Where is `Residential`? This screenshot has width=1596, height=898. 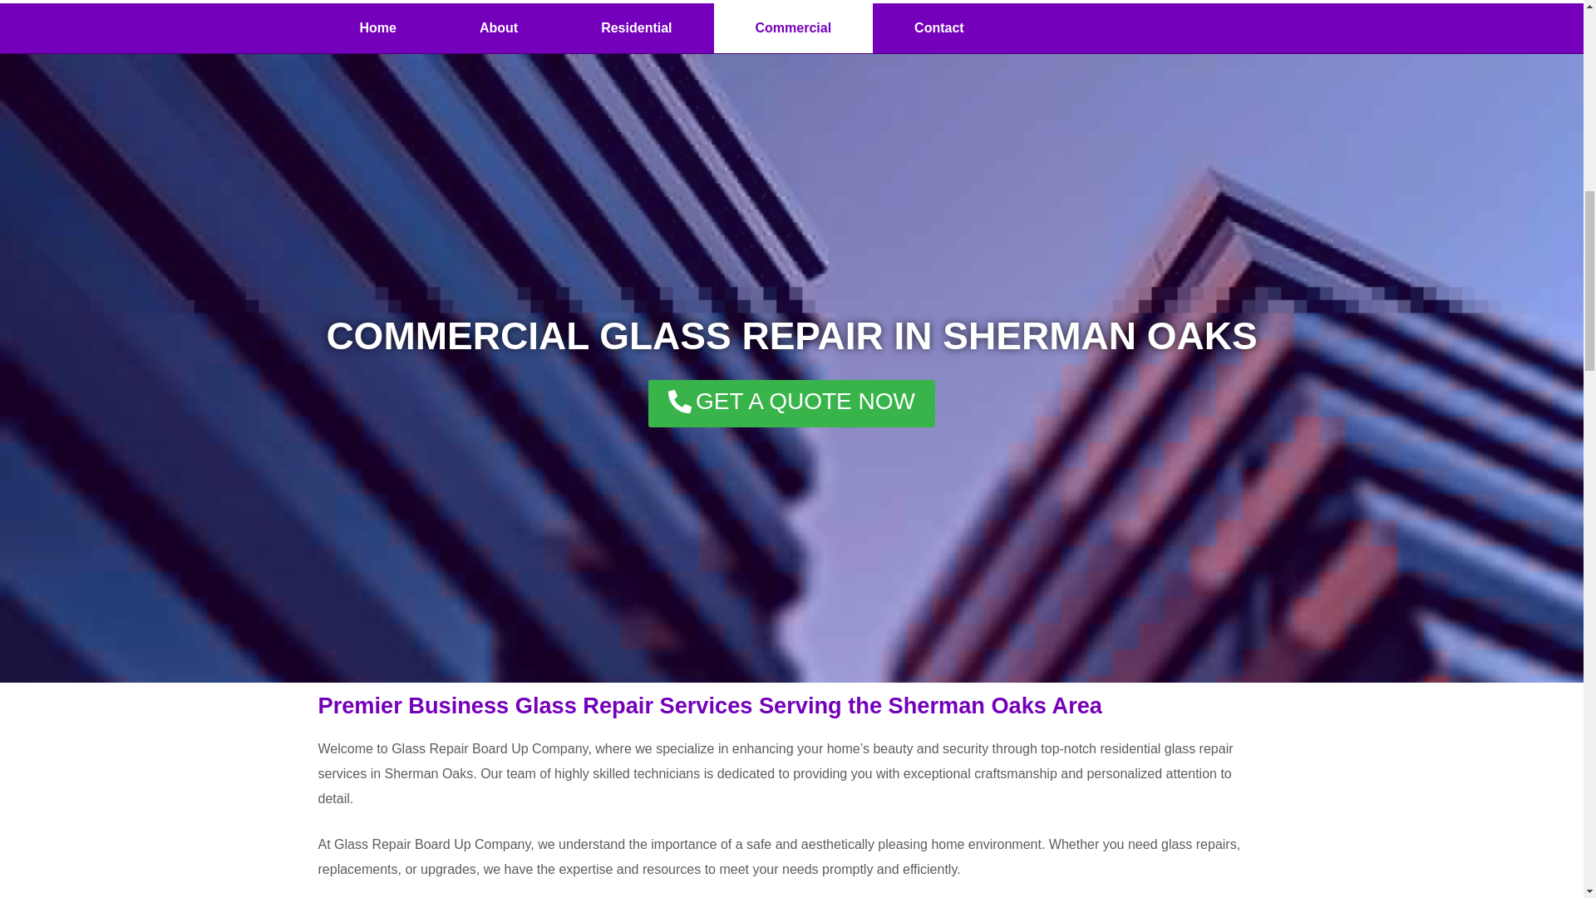
Residential is located at coordinates (637, 28).